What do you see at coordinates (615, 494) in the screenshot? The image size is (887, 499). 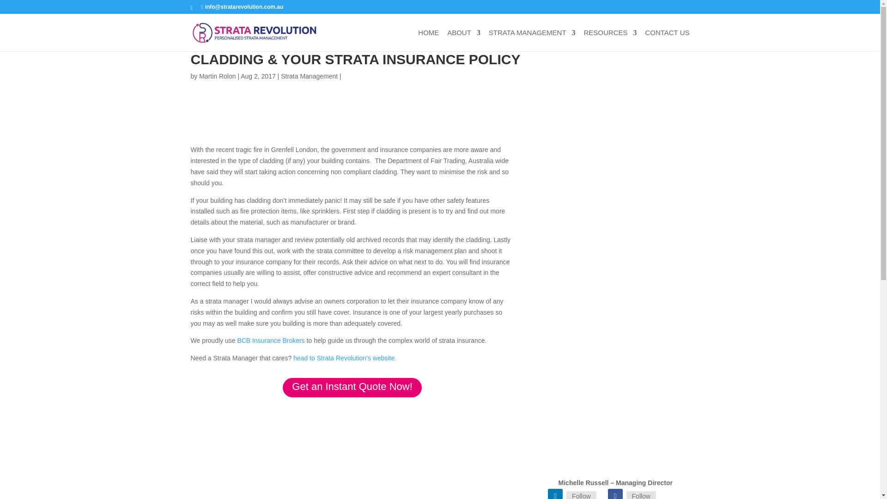 I see `Facebook` at bounding box center [615, 494].